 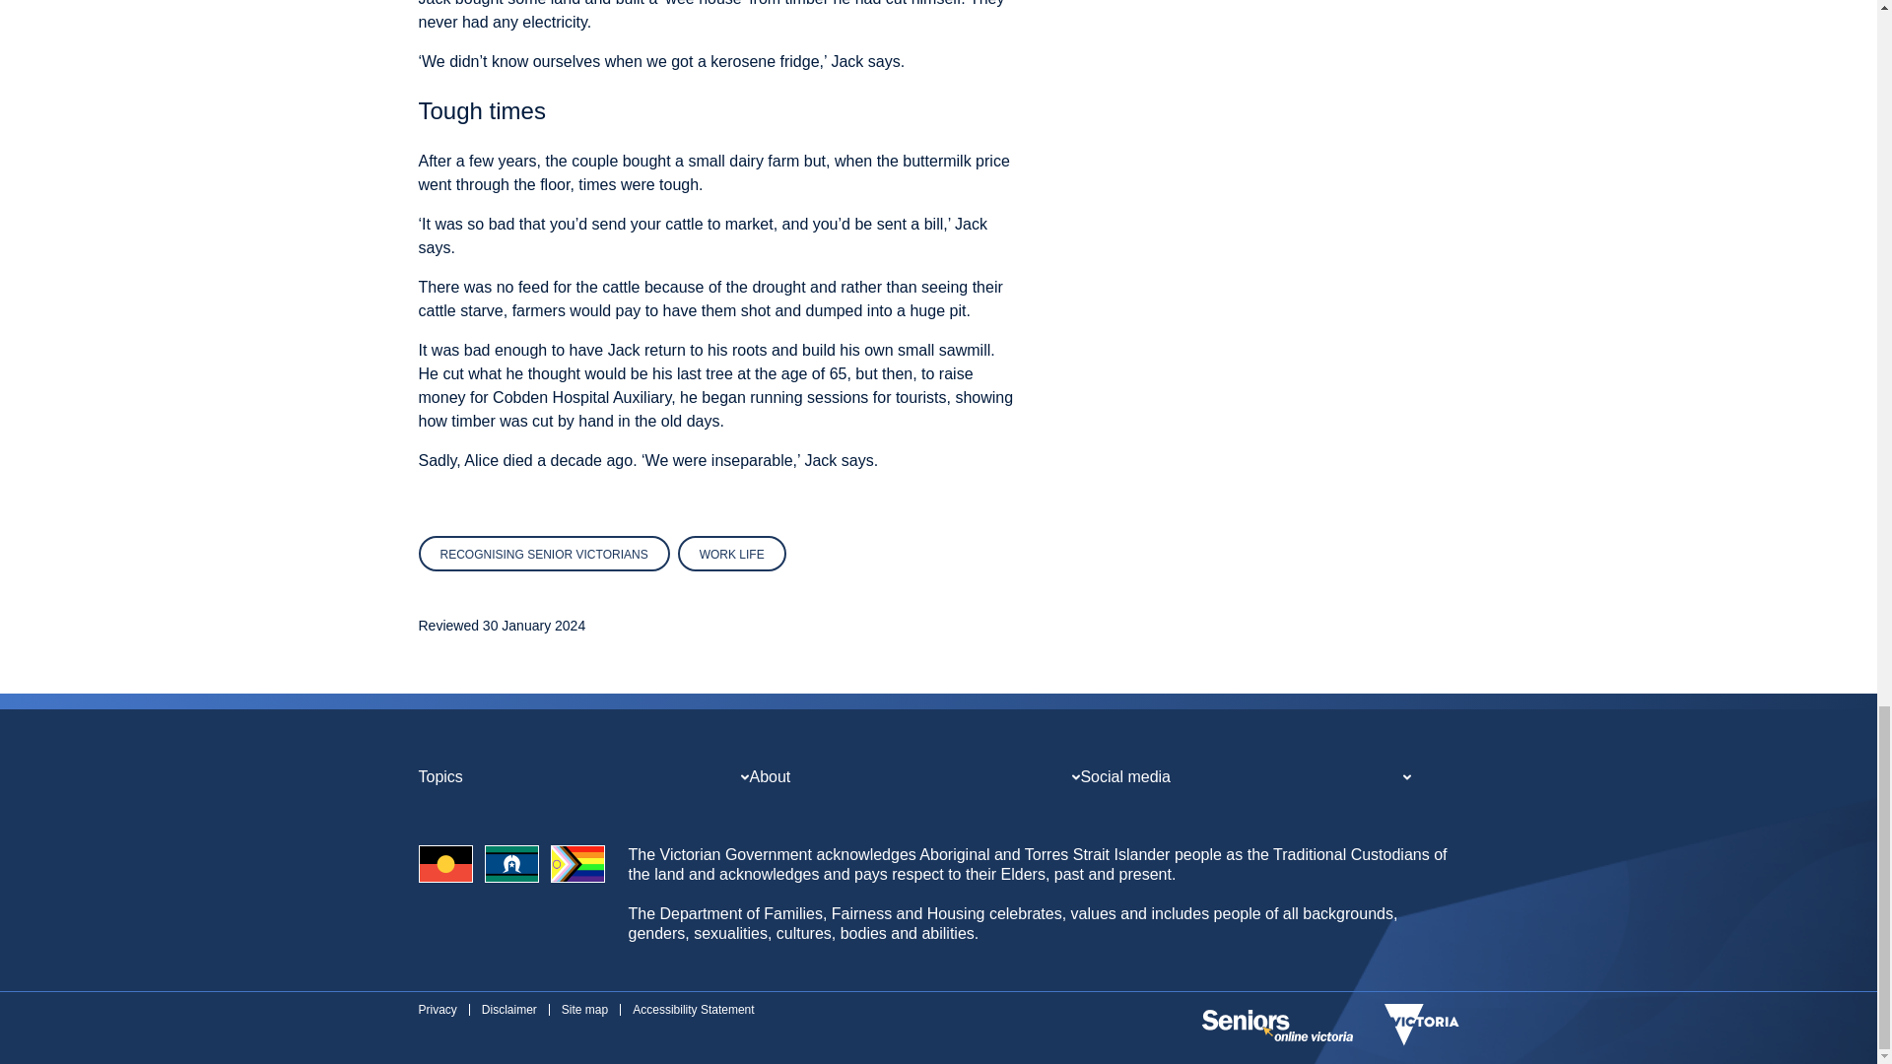 What do you see at coordinates (509, 1010) in the screenshot?
I see `Disclaimer` at bounding box center [509, 1010].